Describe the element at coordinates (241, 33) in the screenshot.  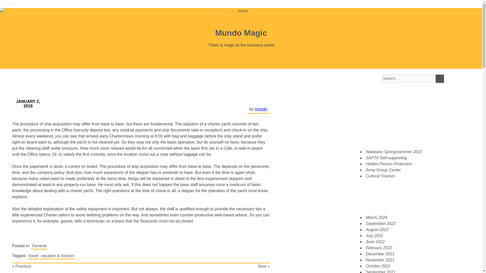
I see `Mundo Magic` at that location.